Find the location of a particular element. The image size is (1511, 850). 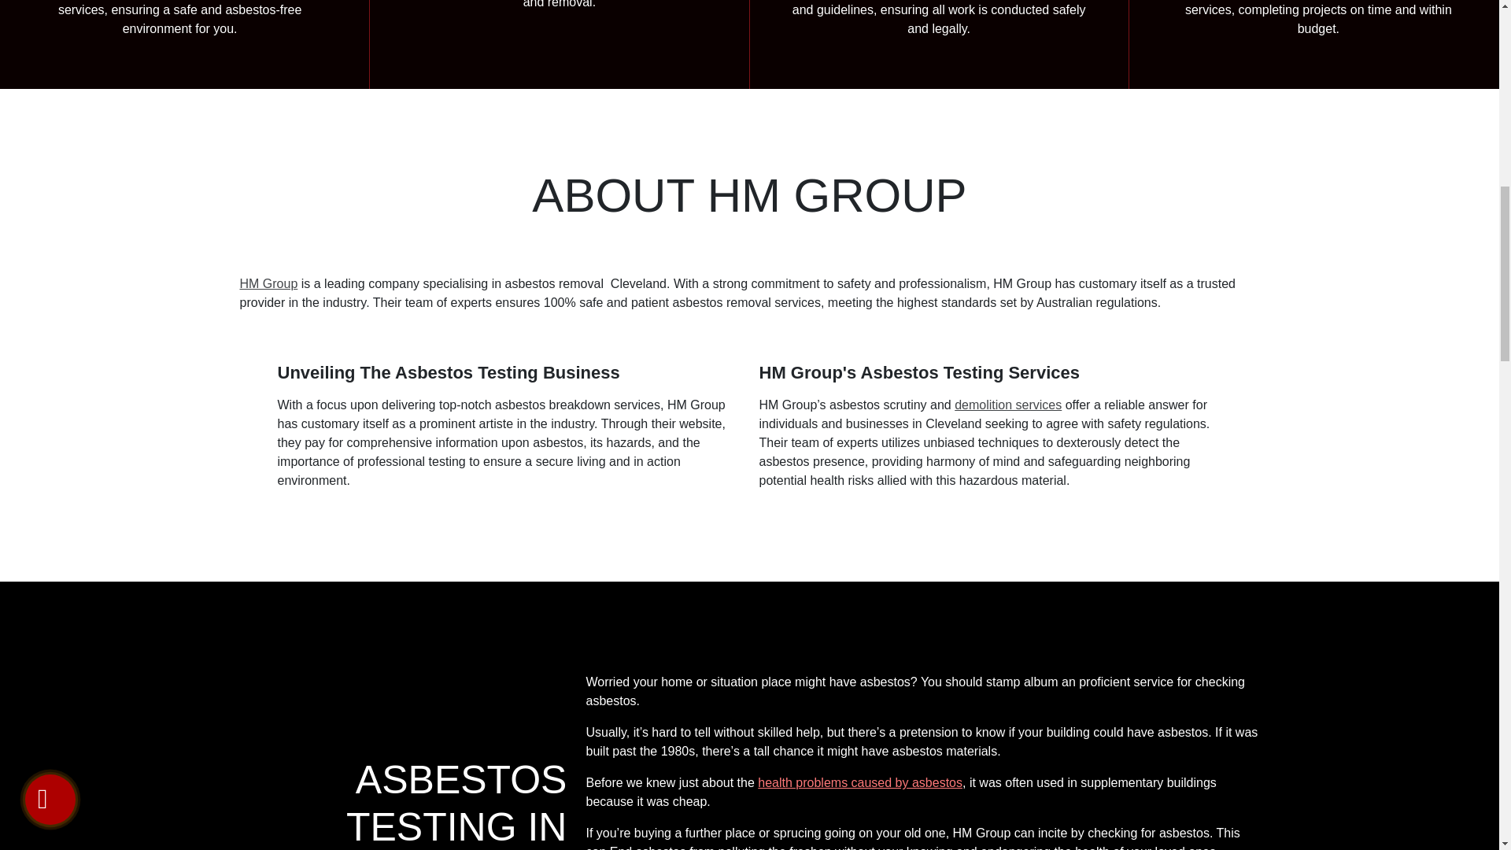

health problems caused by asbestos is located at coordinates (860, 782).